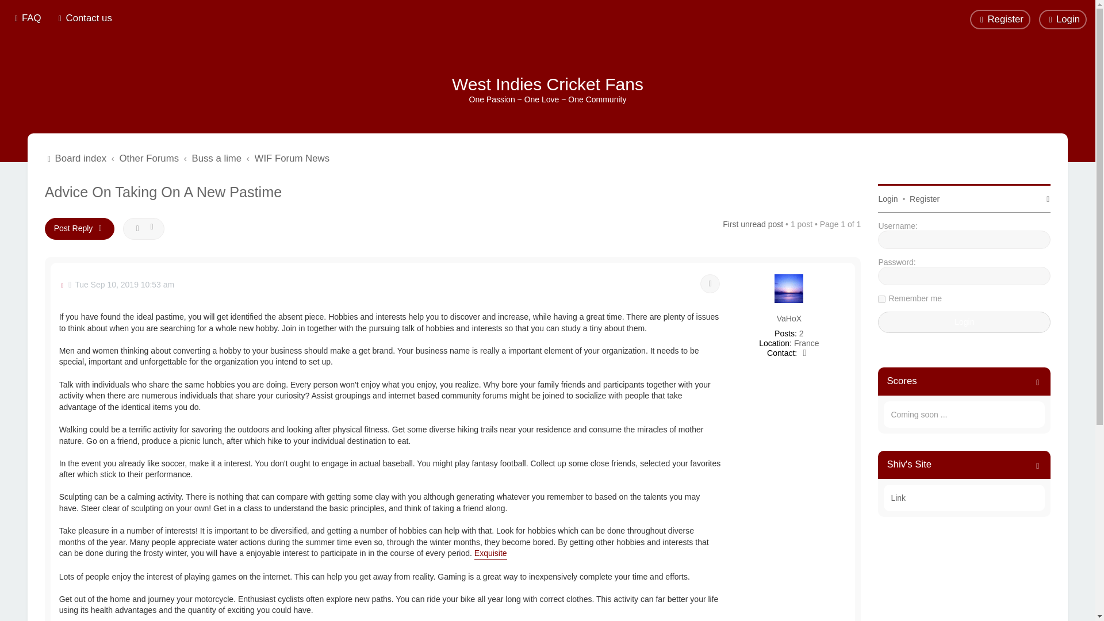 The height and width of the screenshot is (621, 1104). What do you see at coordinates (149, 159) in the screenshot?
I see `Other Forums` at bounding box center [149, 159].